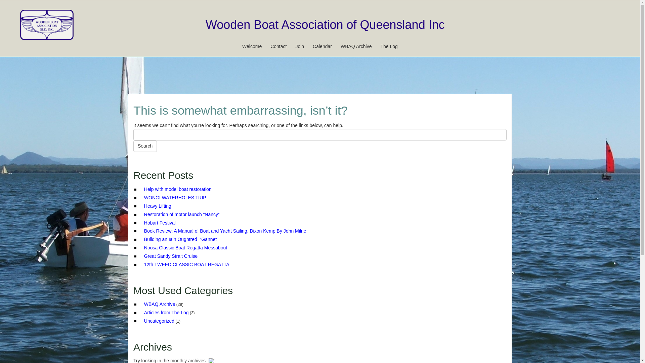 This screenshot has width=645, height=363. Describe the element at coordinates (178, 189) in the screenshot. I see `Help with model boat restoration` at that location.